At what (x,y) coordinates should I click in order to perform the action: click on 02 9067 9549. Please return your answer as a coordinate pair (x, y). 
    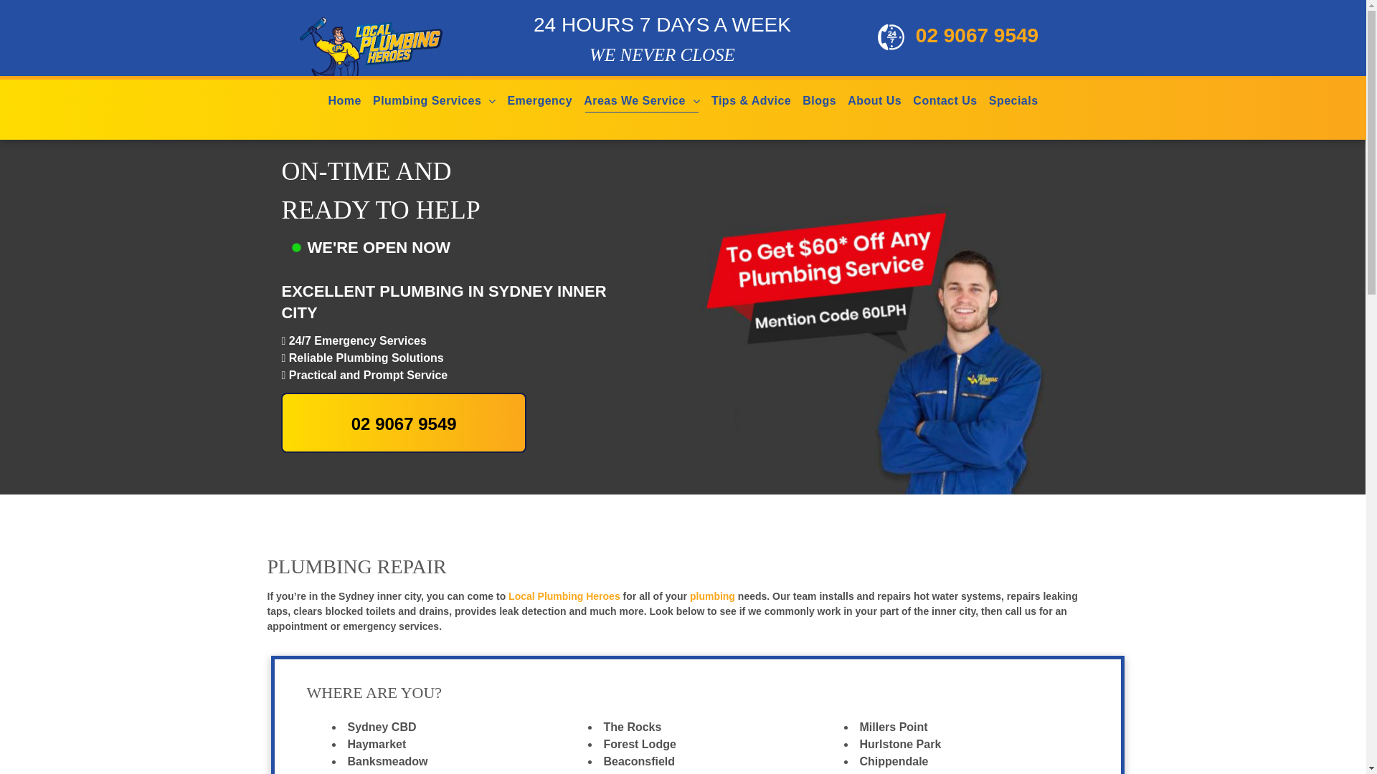
    Looking at the image, I should click on (403, 423).